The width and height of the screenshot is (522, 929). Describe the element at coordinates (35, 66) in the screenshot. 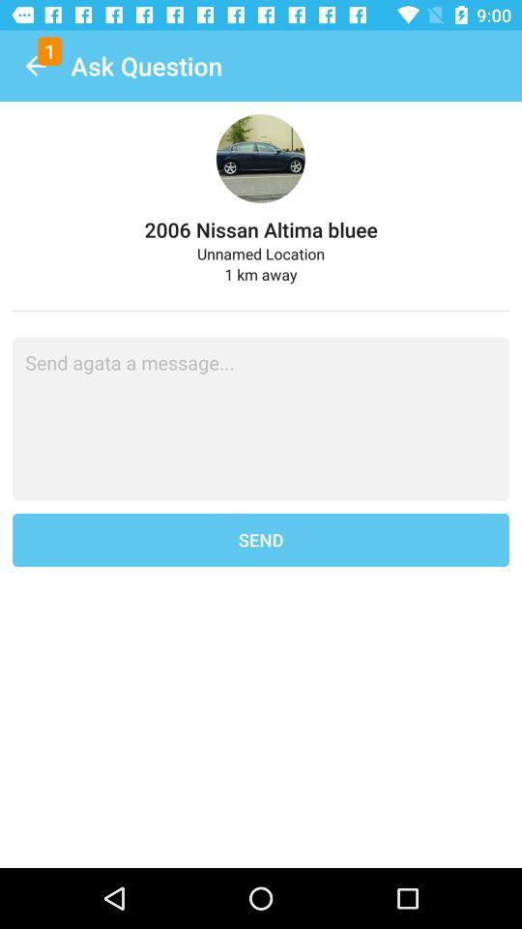

I see `open item above the 2006 nissan altima` at that location.